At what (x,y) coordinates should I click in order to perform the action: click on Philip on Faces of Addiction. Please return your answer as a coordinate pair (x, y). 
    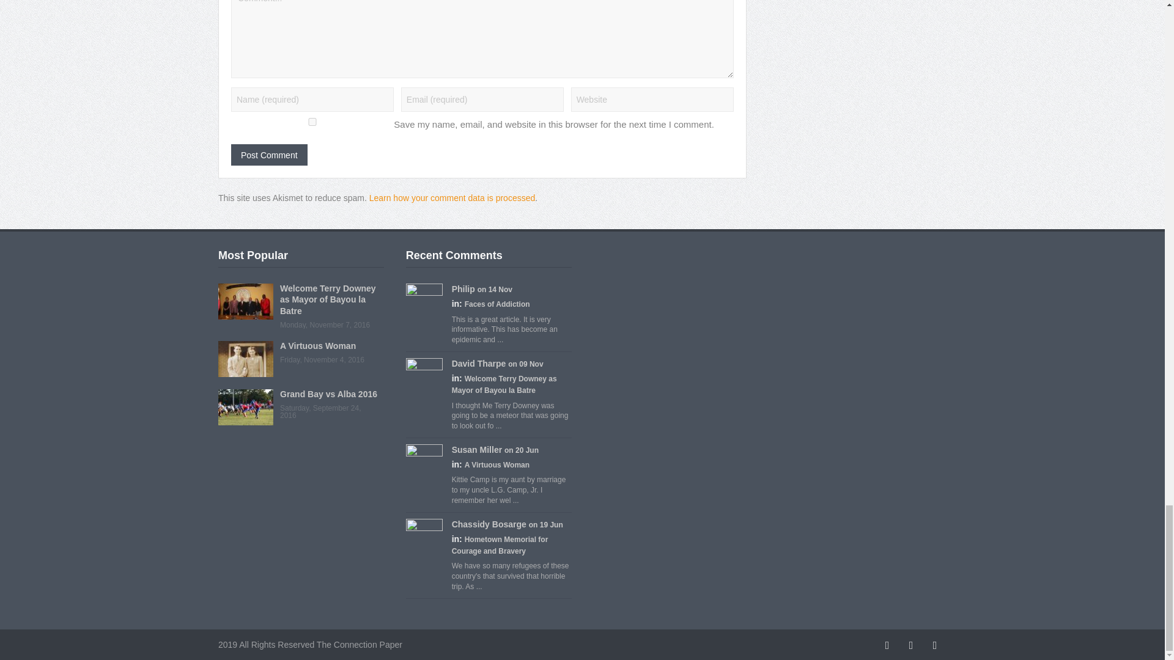
    Looking at the image, I should click on (424, 302).